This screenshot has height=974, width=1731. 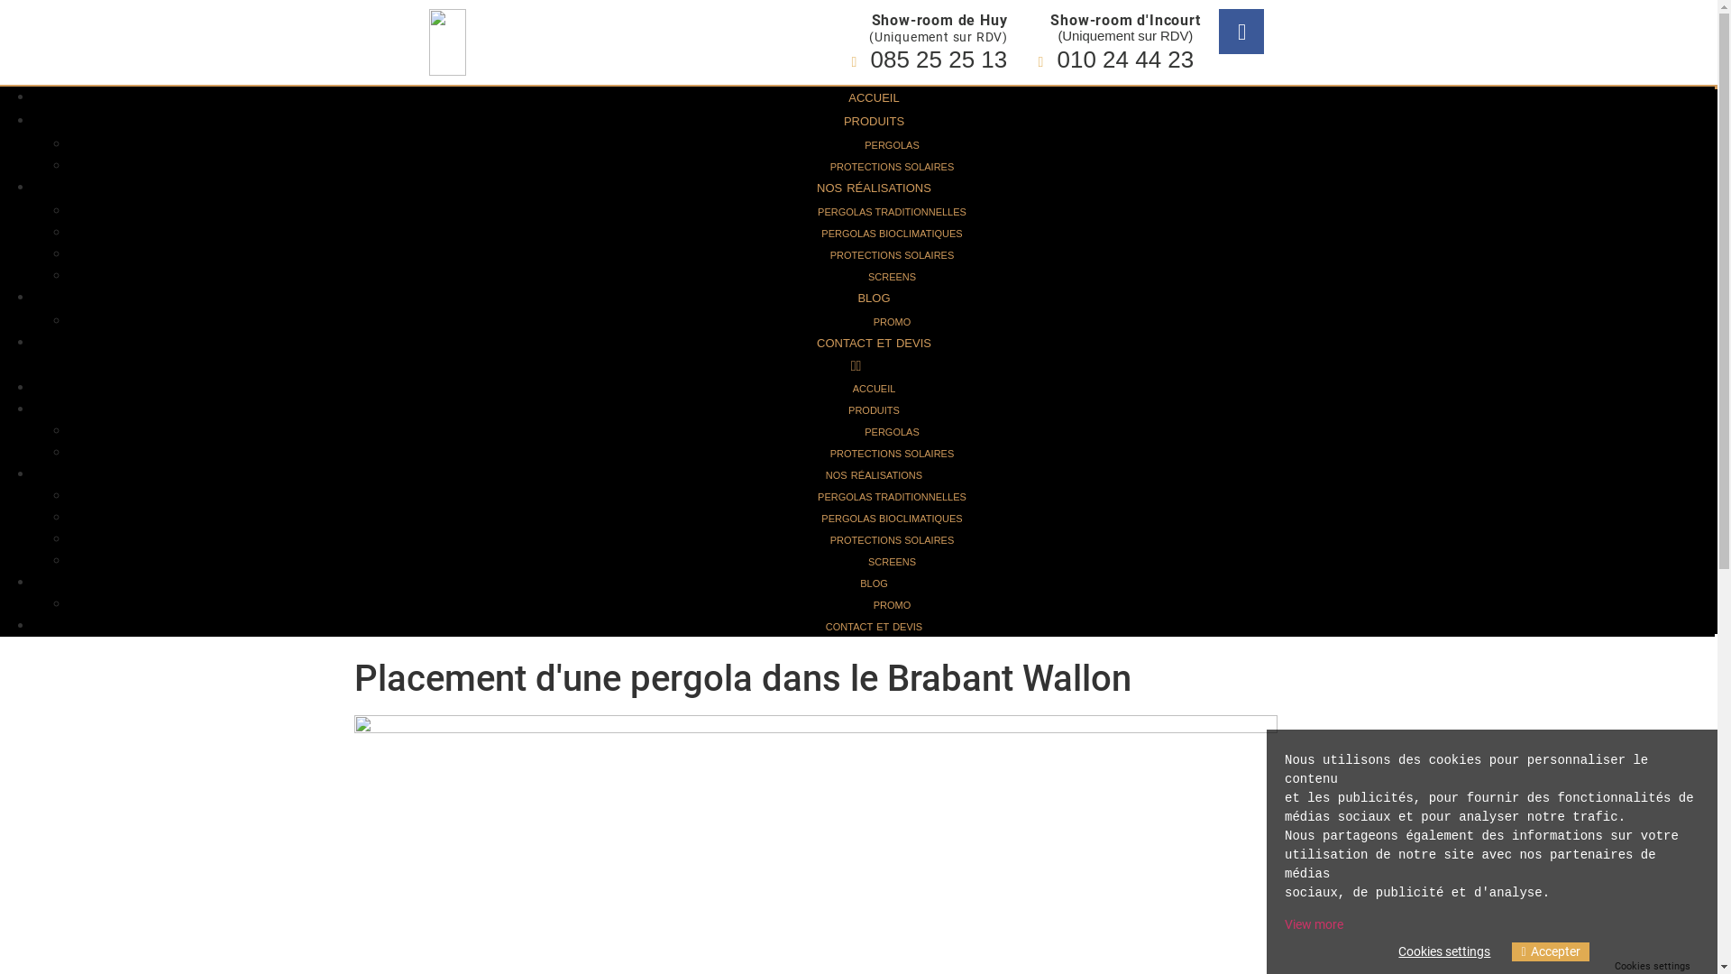 What do you see at coordinates (892, 234) in the screenshot?
I see `PERGOLAS BIOCLIMATIQUES` at bounding box center [892, 234].